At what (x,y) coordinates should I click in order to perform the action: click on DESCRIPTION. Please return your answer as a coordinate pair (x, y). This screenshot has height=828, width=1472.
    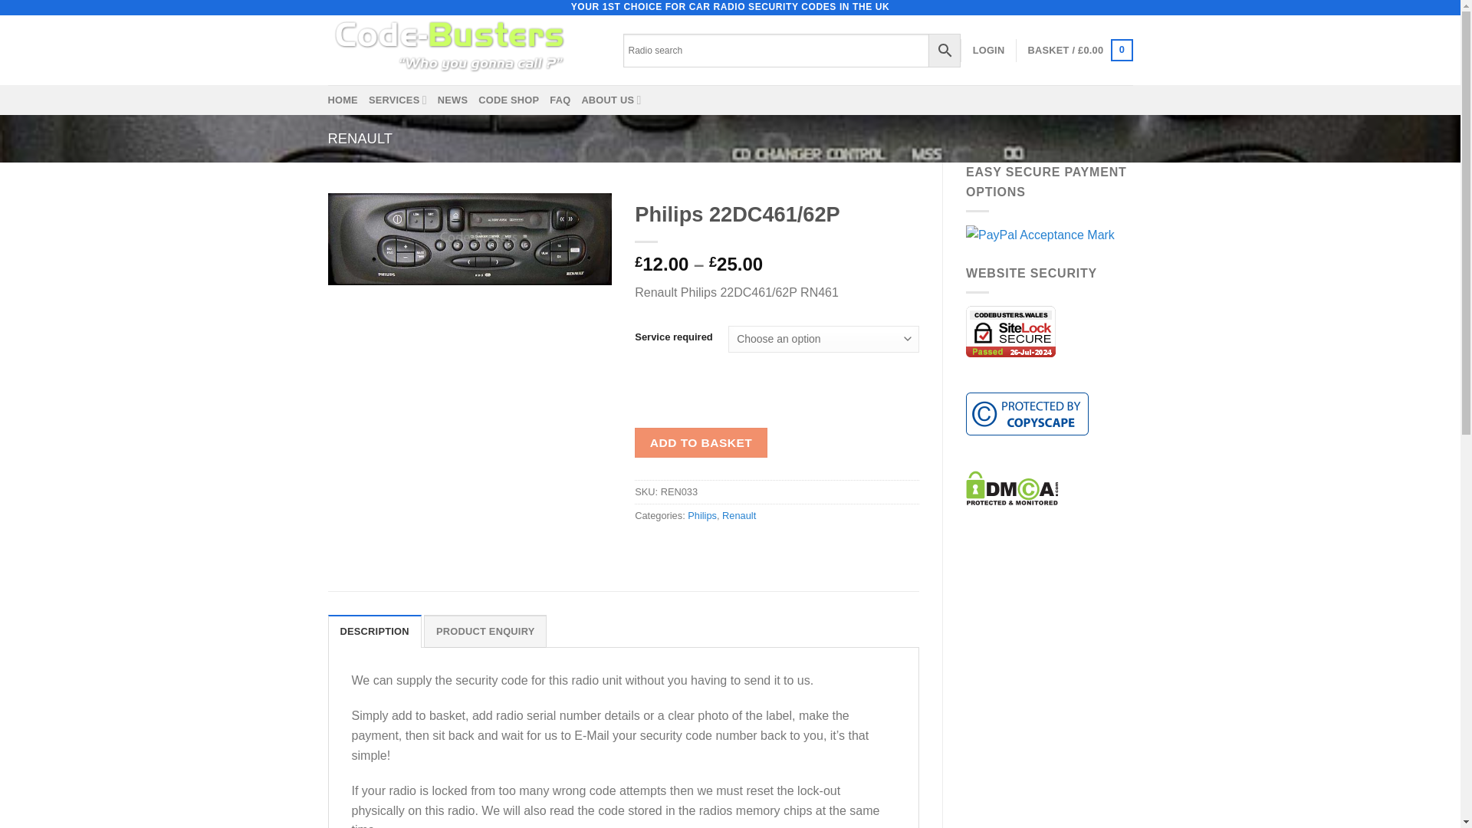
    Looking at the image, I should click on (374, 630).